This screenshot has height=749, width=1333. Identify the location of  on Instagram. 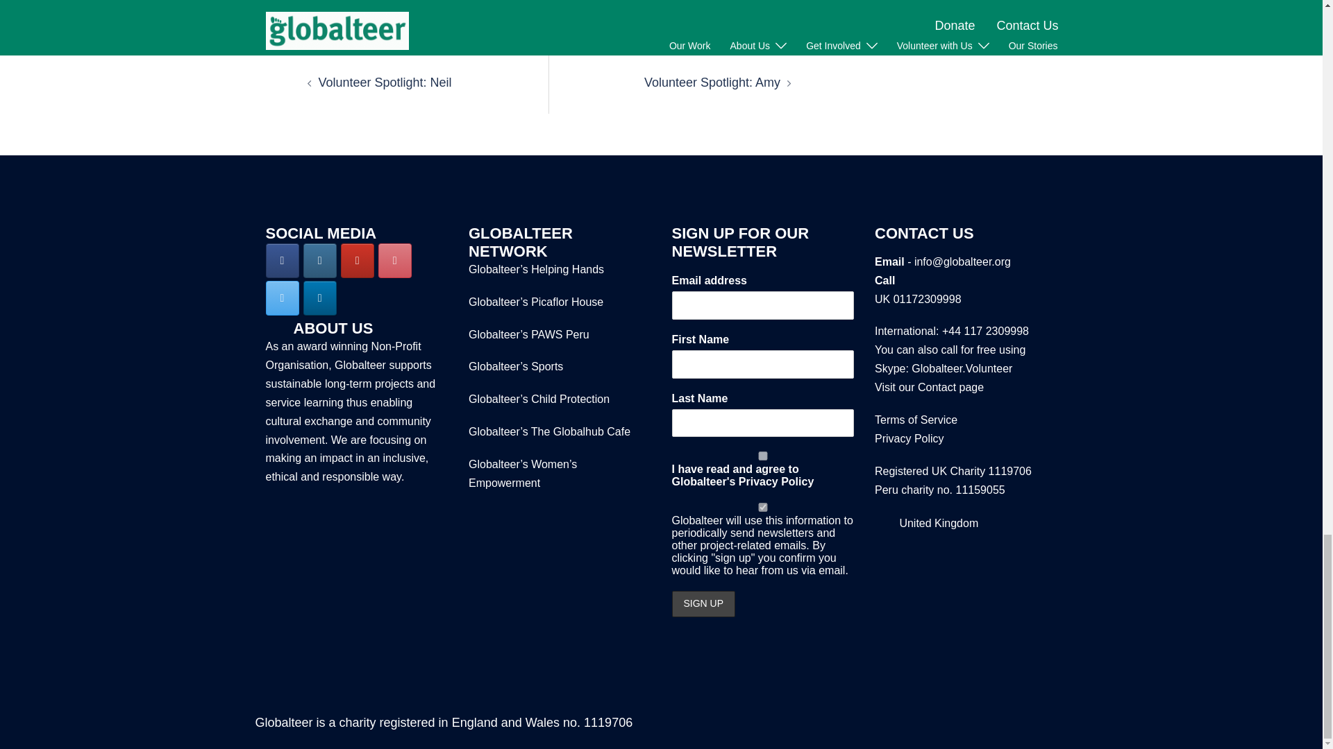
(320, 261).